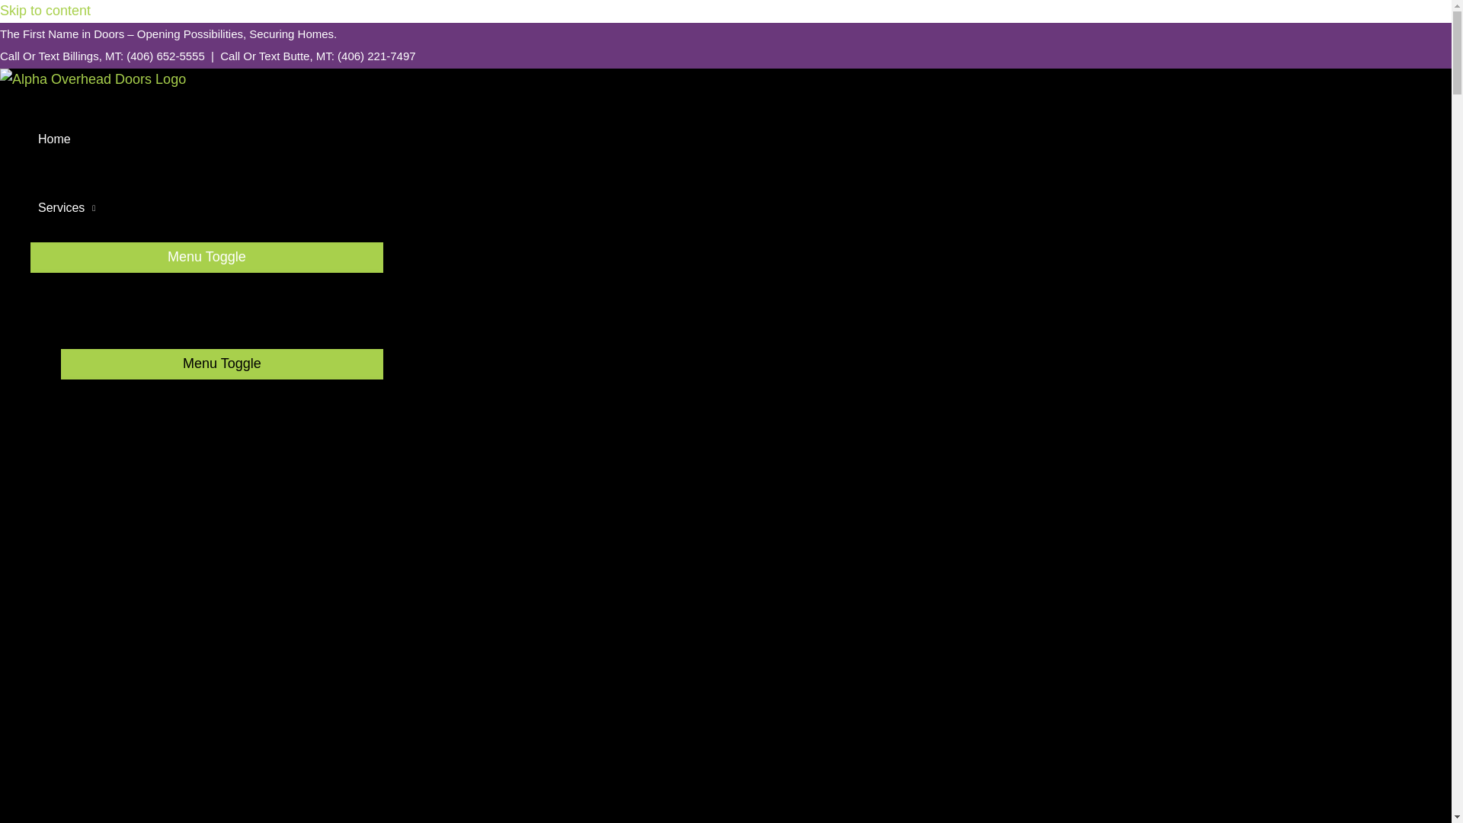 Image resolution: width=1463 pixels, height=823 pixels. What do you see at coordinates (222, 791) in the screenshot?
I see `Garage Door Opener Installation` at bounding box center [222, 791].